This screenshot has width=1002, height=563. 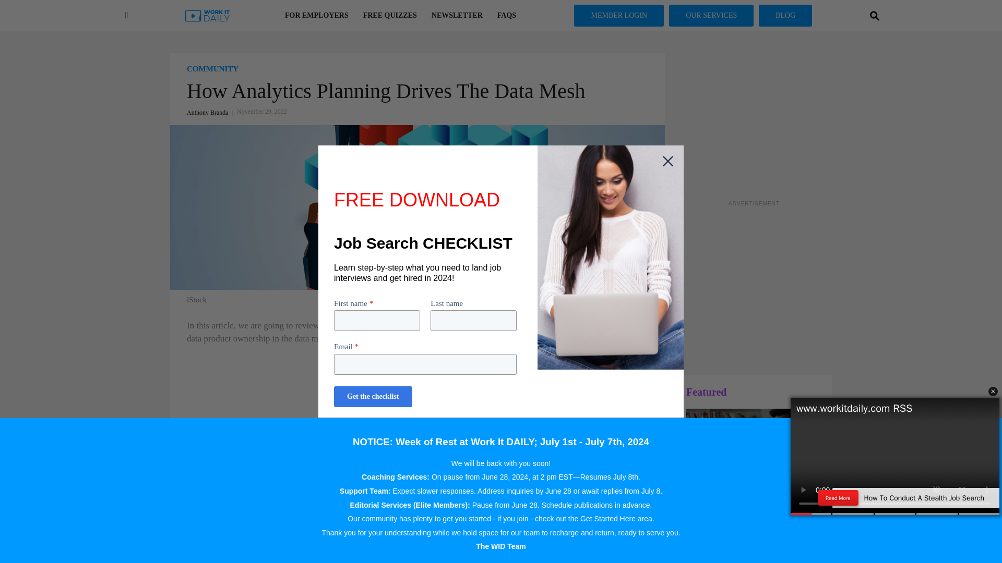 What do you see at coordinates (506, 16) in the screenshot?
I see `FAQS` at bounding box center [506, 16].